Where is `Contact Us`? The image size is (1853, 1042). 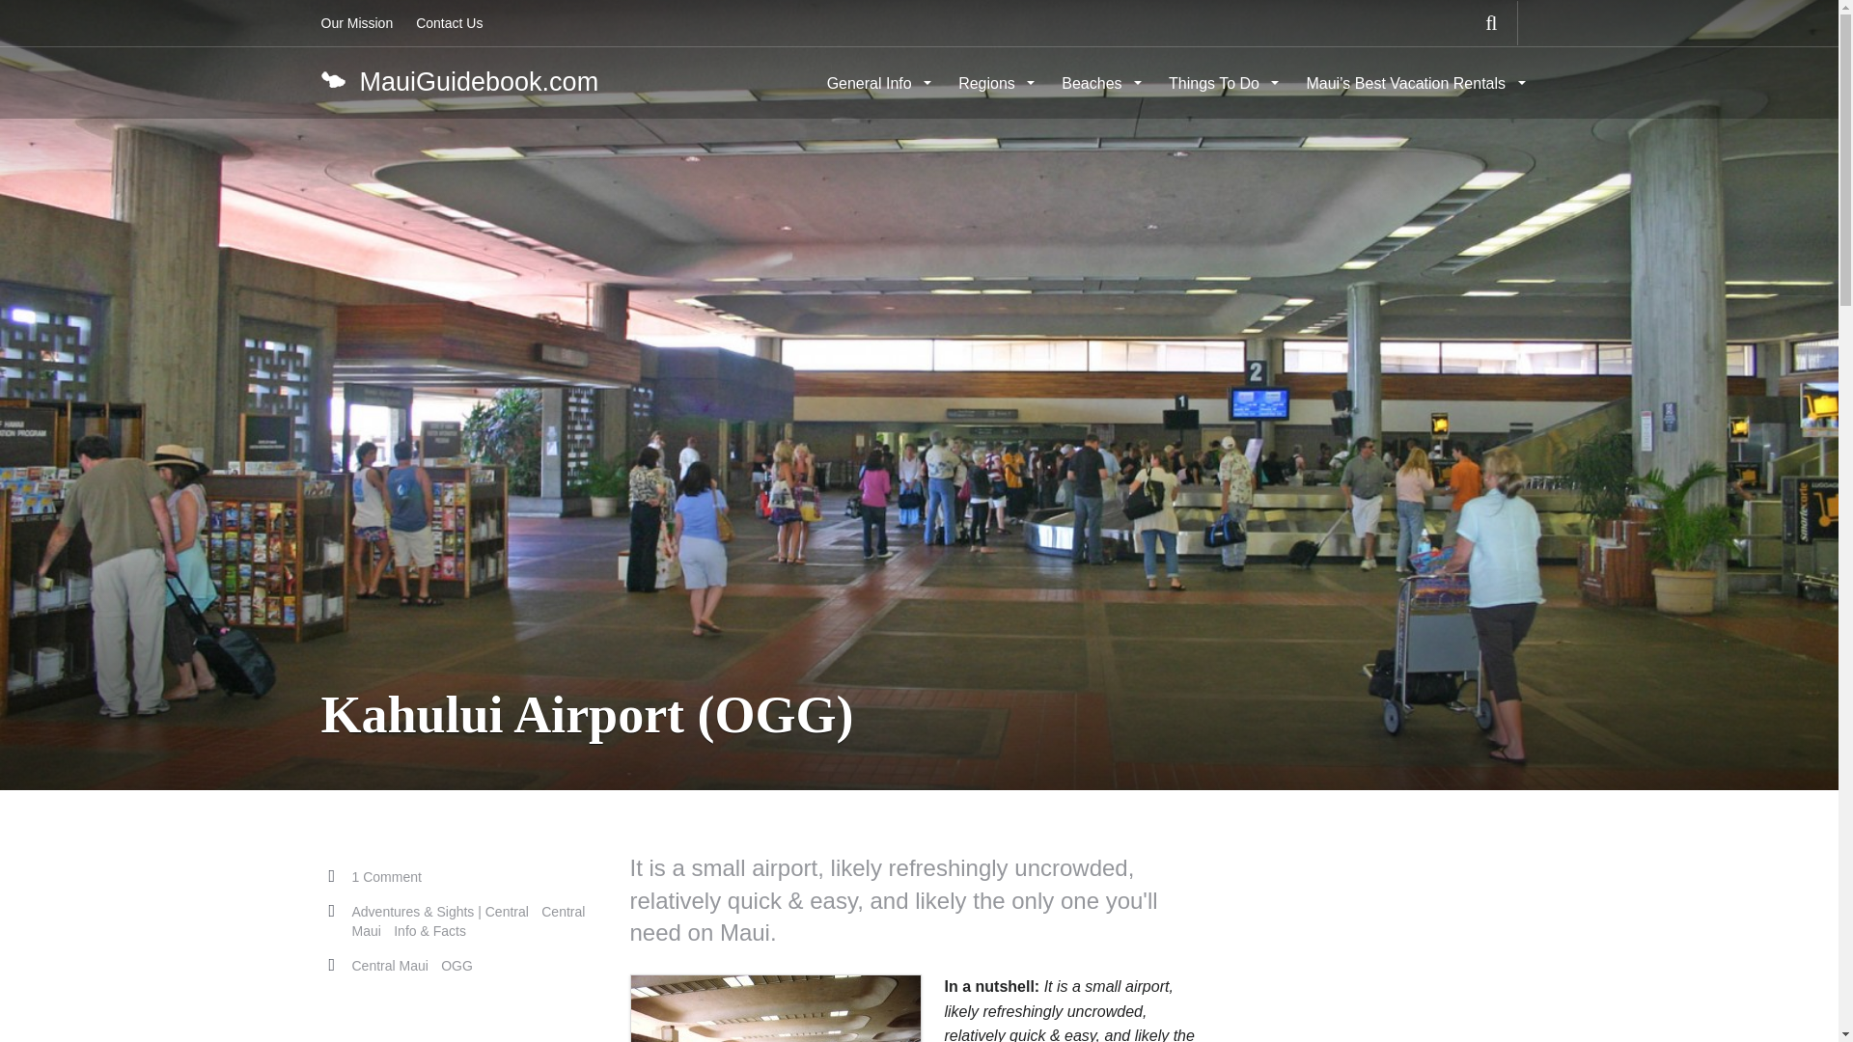
Contact Us is located at coordinates (449, 23).